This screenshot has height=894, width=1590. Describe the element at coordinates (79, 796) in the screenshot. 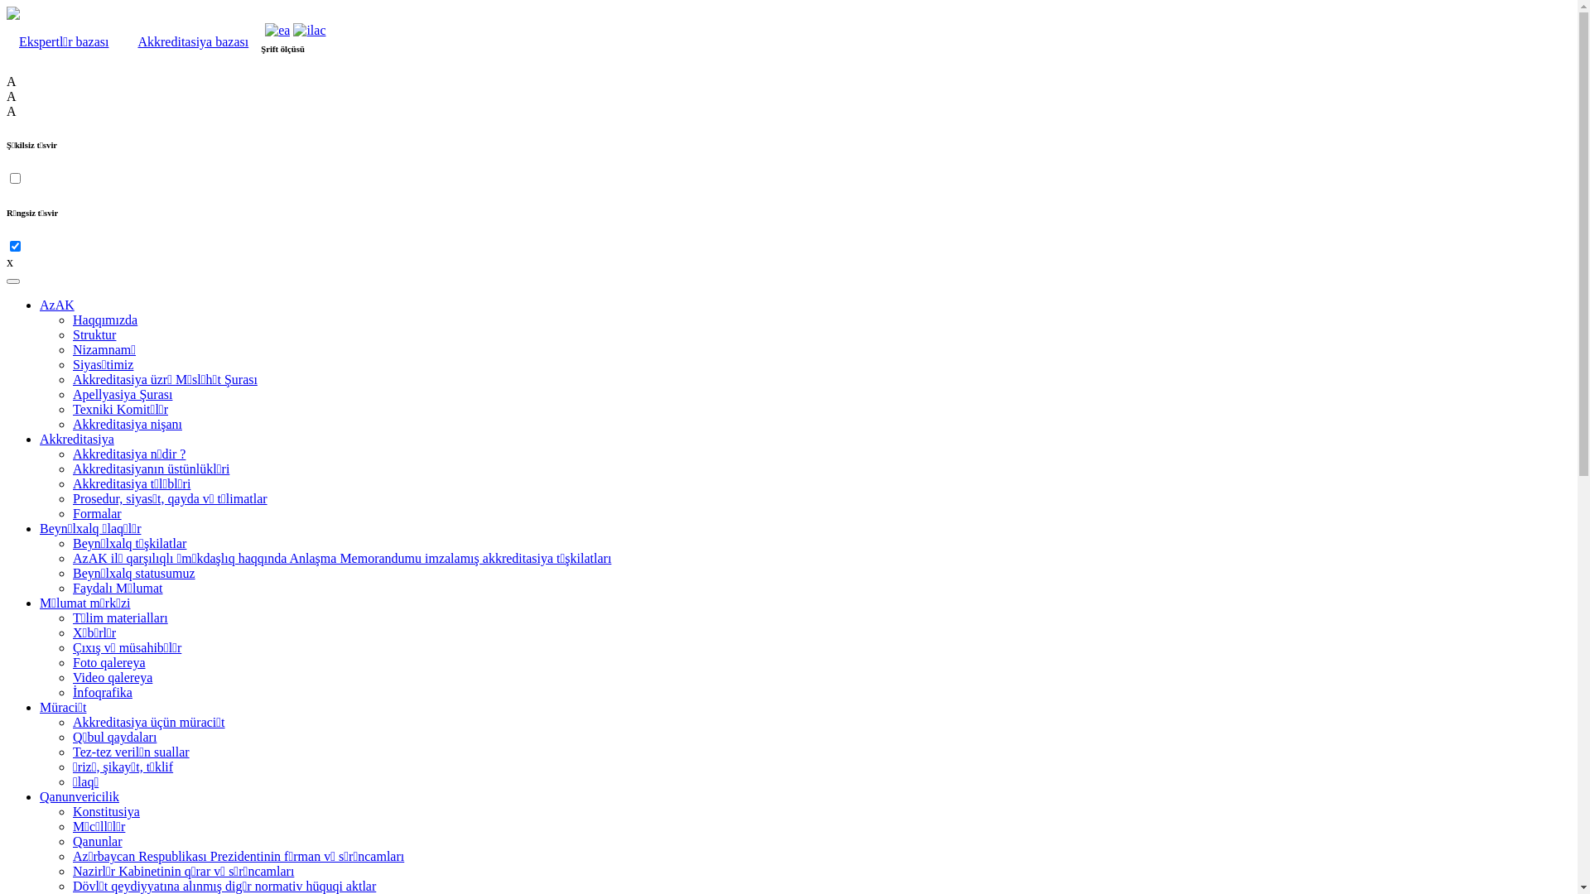

I see `Qanunvericilik` at that location.